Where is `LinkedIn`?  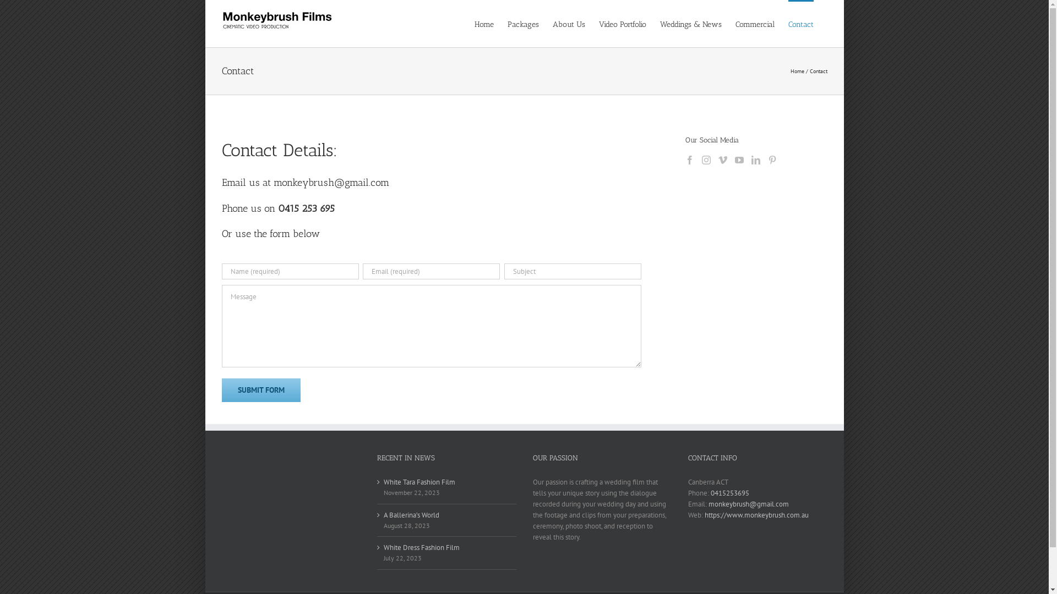 LinkedIn is located at coordinates (756, 160).